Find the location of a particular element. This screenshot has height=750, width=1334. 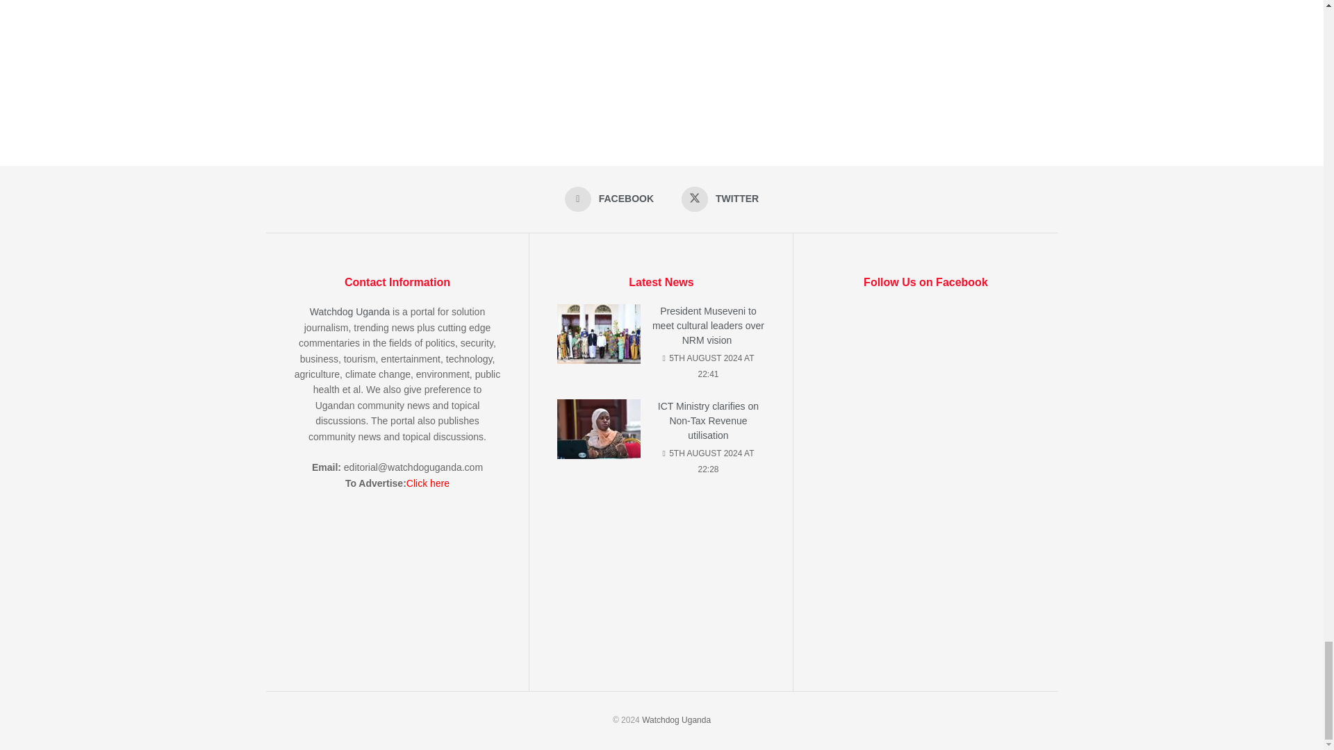

Latest News in Uganda is located at coordinates (676, 720).